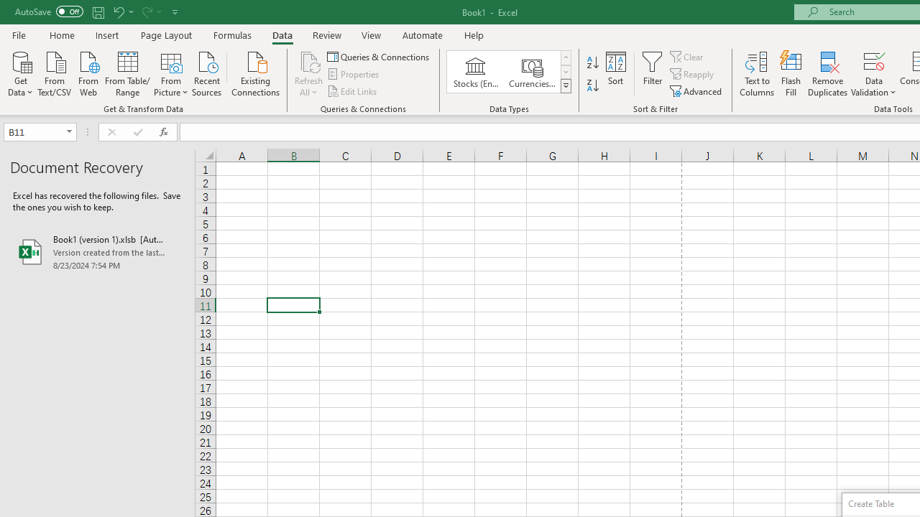 The width and height of the screenshot is (920, 517). Describe the element at coordinates (757, 73) in the screenshot. I see `Text to Columns...` at that location.